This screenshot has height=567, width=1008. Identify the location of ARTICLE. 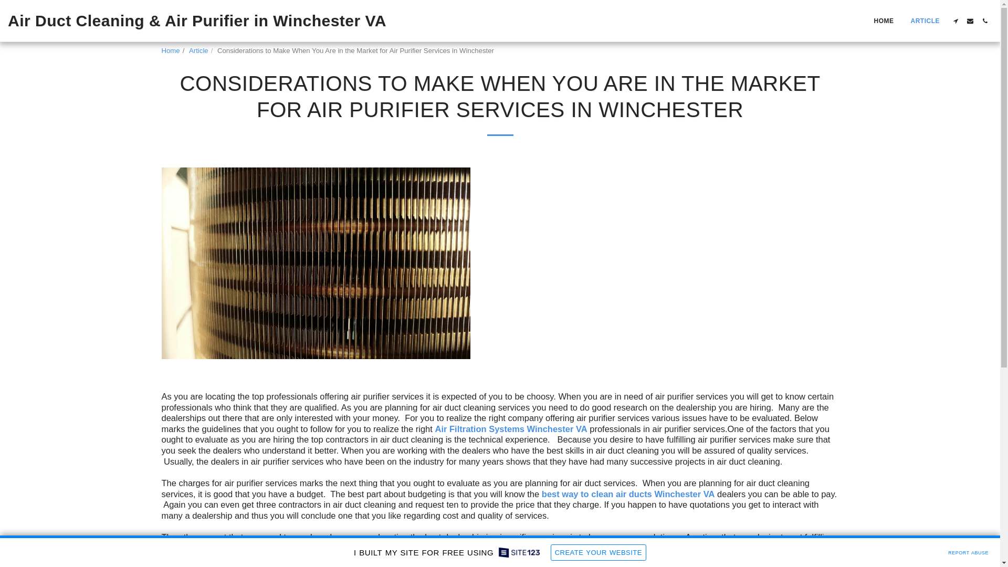
(926, 21).